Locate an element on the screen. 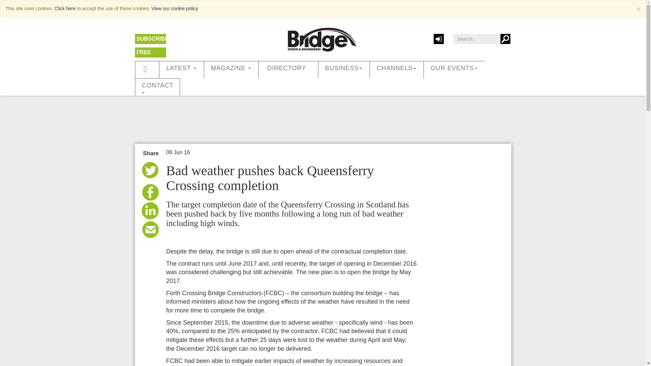 This screenshot has height=366, width=651. Click here is located at coordinates (65, 8).